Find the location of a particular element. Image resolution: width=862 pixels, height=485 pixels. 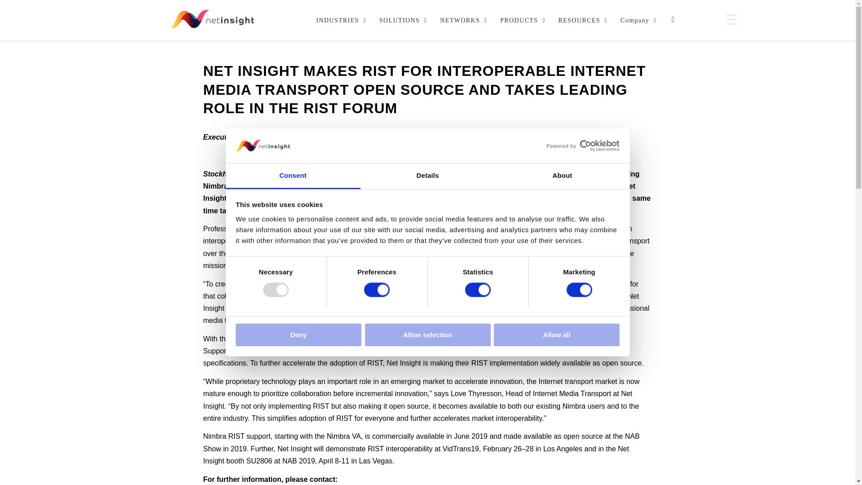

About is located at coordinates (562, 176).